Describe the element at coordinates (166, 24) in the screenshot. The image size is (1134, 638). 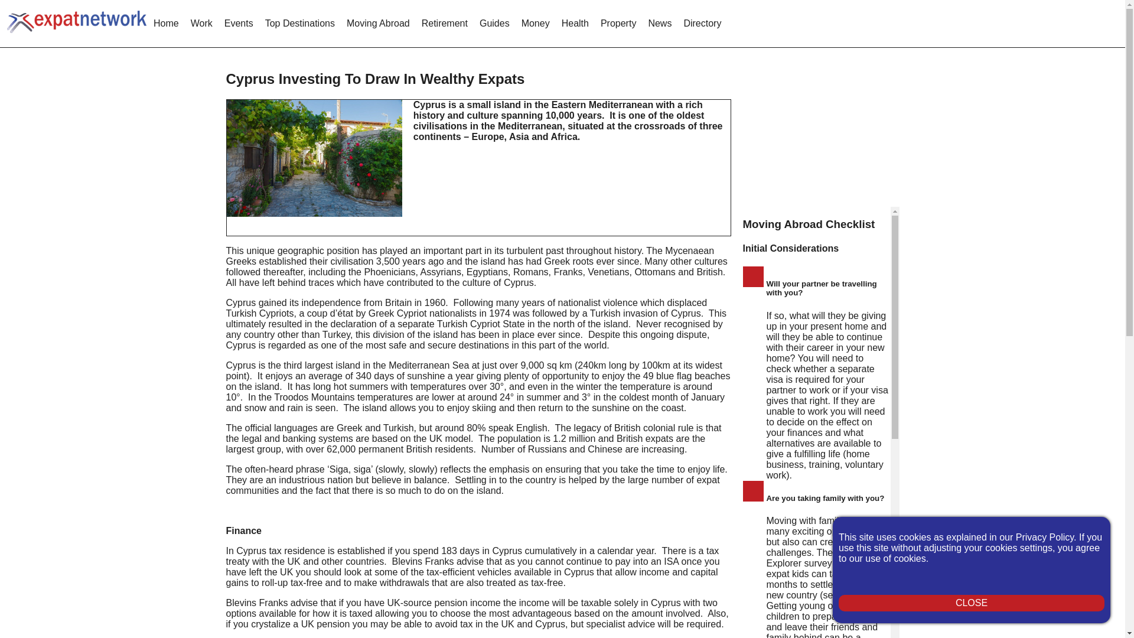
I see `Home` at that location.